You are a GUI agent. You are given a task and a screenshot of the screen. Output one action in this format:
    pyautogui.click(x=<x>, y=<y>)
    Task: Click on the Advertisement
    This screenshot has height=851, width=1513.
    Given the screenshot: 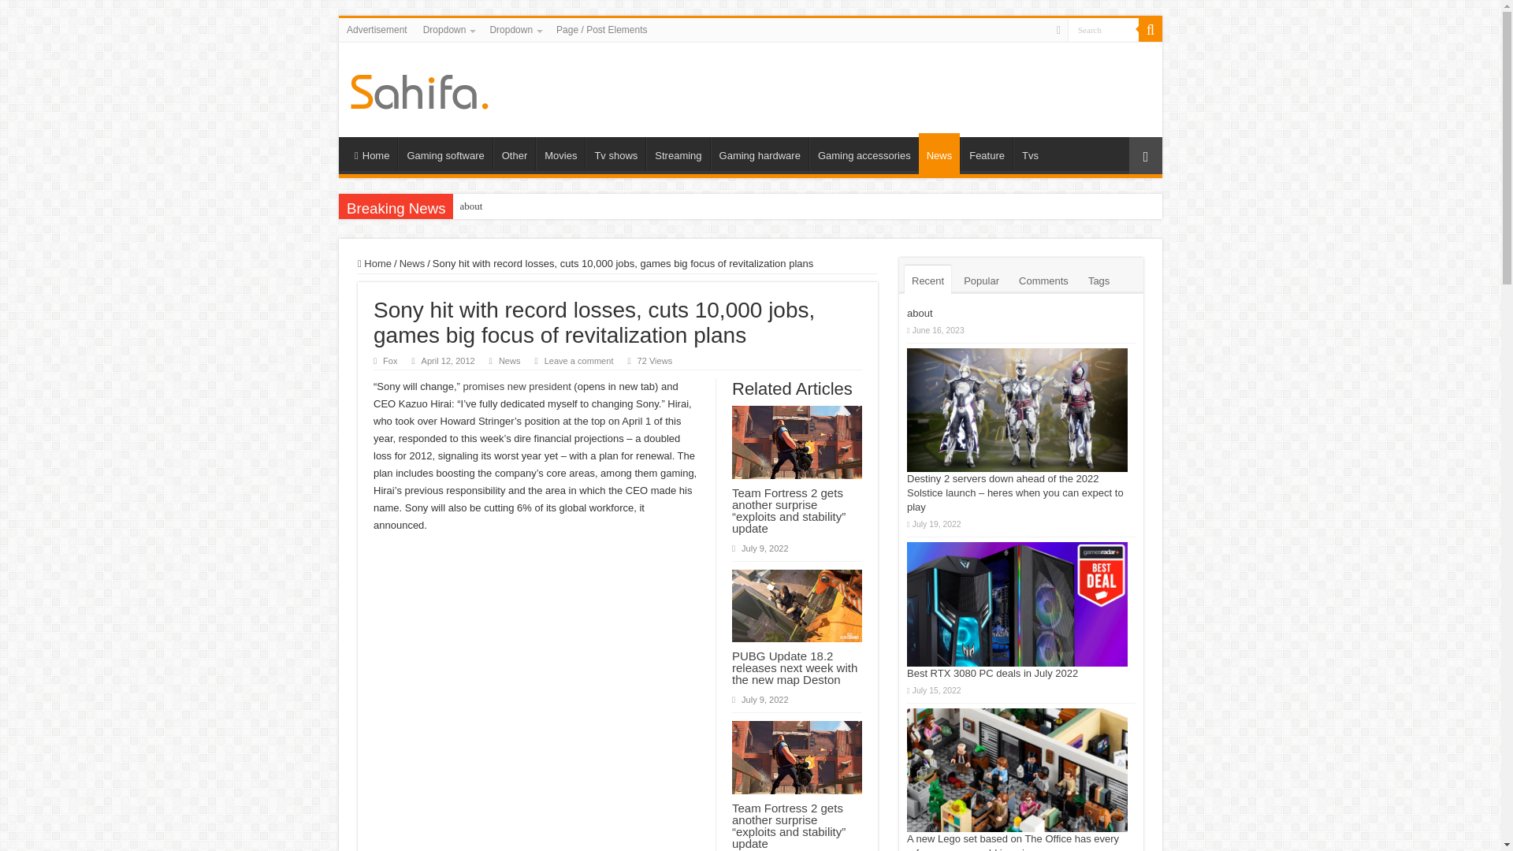 What is the action you would take?
    pyautogui.click(x=377, y=29)
    